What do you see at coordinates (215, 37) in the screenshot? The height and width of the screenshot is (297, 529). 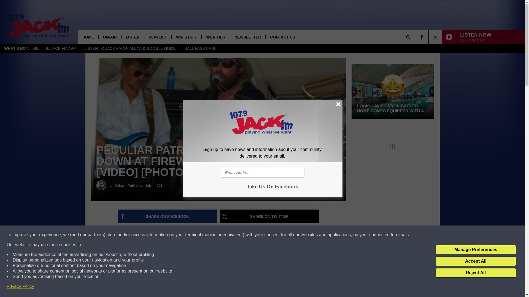 I see `WEATHER` at bounding box center [215, 37].